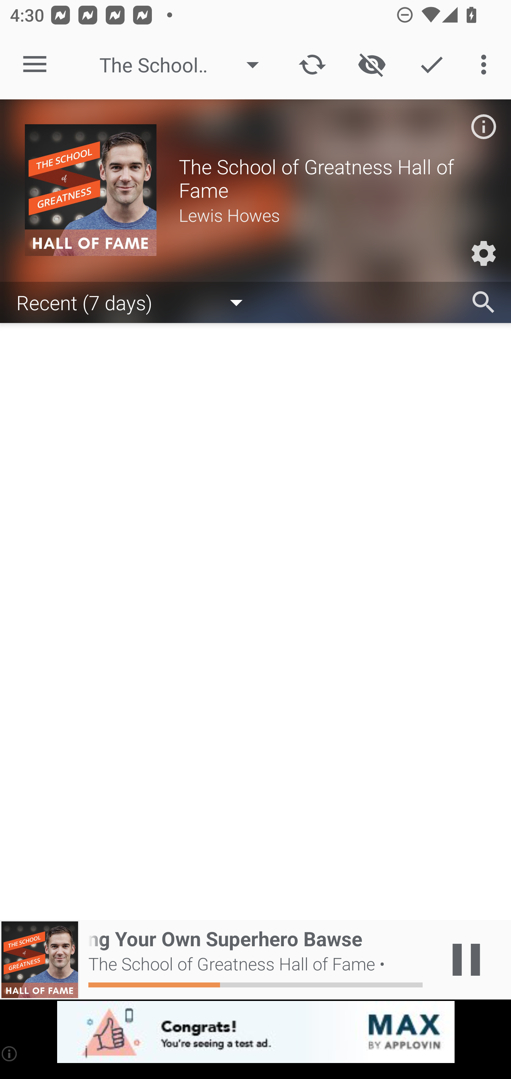  I want to click on Update, so click(312, 65).